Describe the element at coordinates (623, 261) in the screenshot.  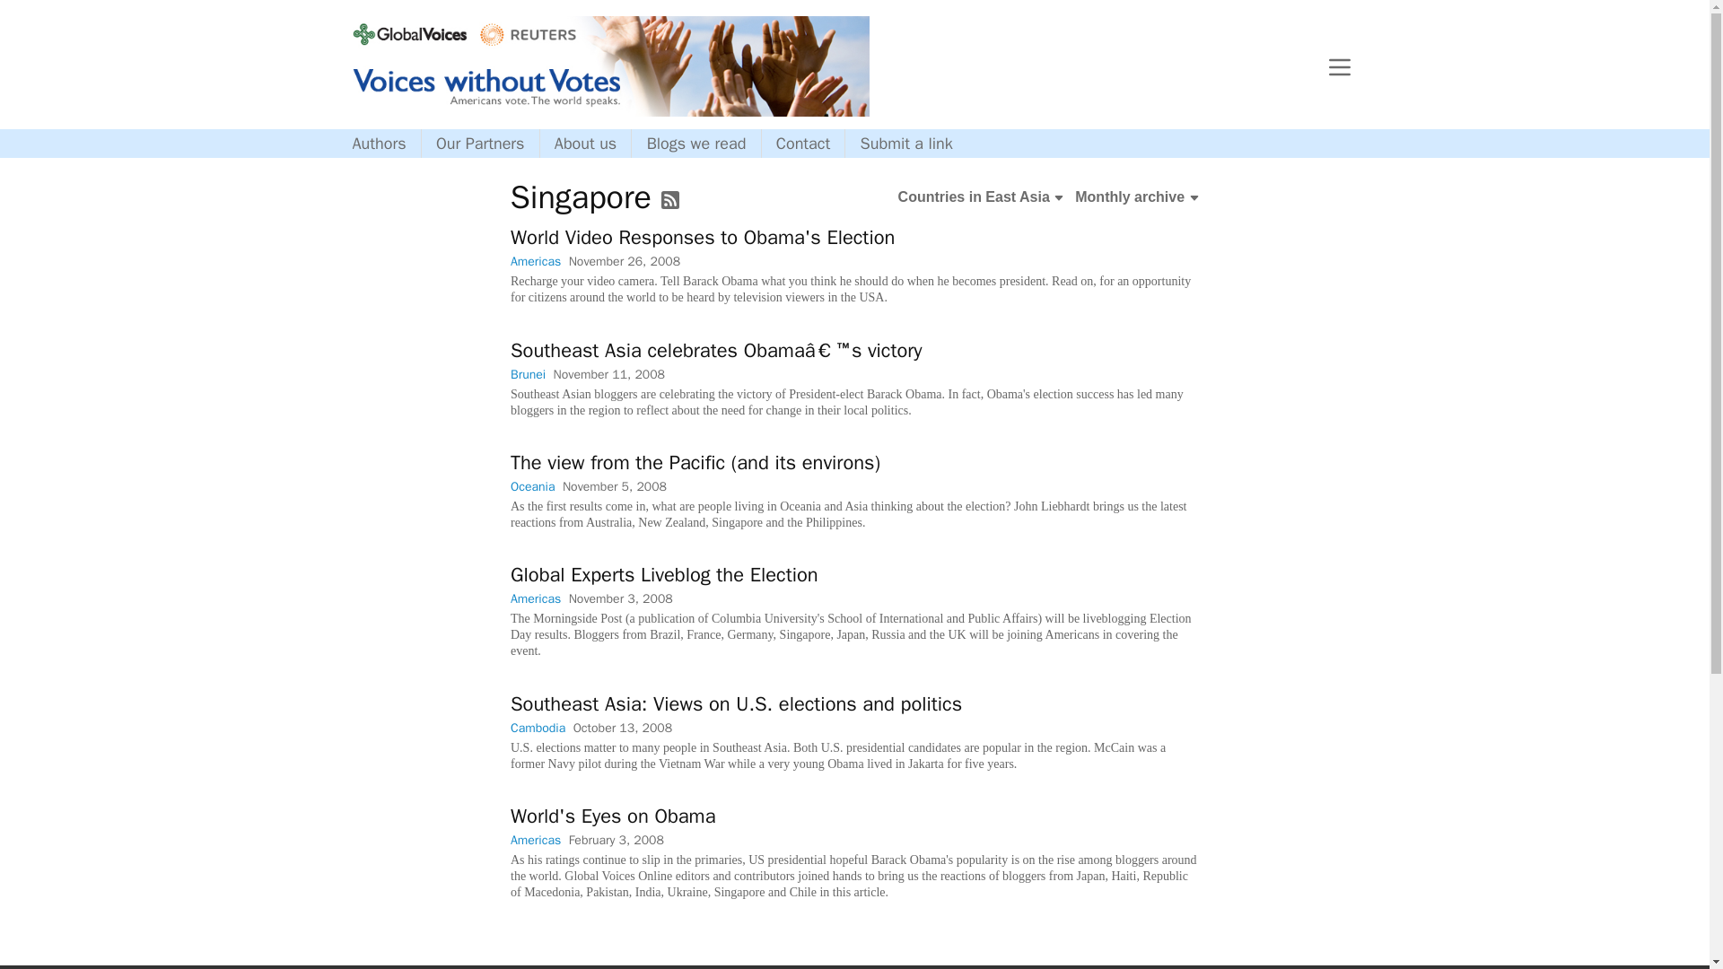
I see `November 26, 2008` at that location.